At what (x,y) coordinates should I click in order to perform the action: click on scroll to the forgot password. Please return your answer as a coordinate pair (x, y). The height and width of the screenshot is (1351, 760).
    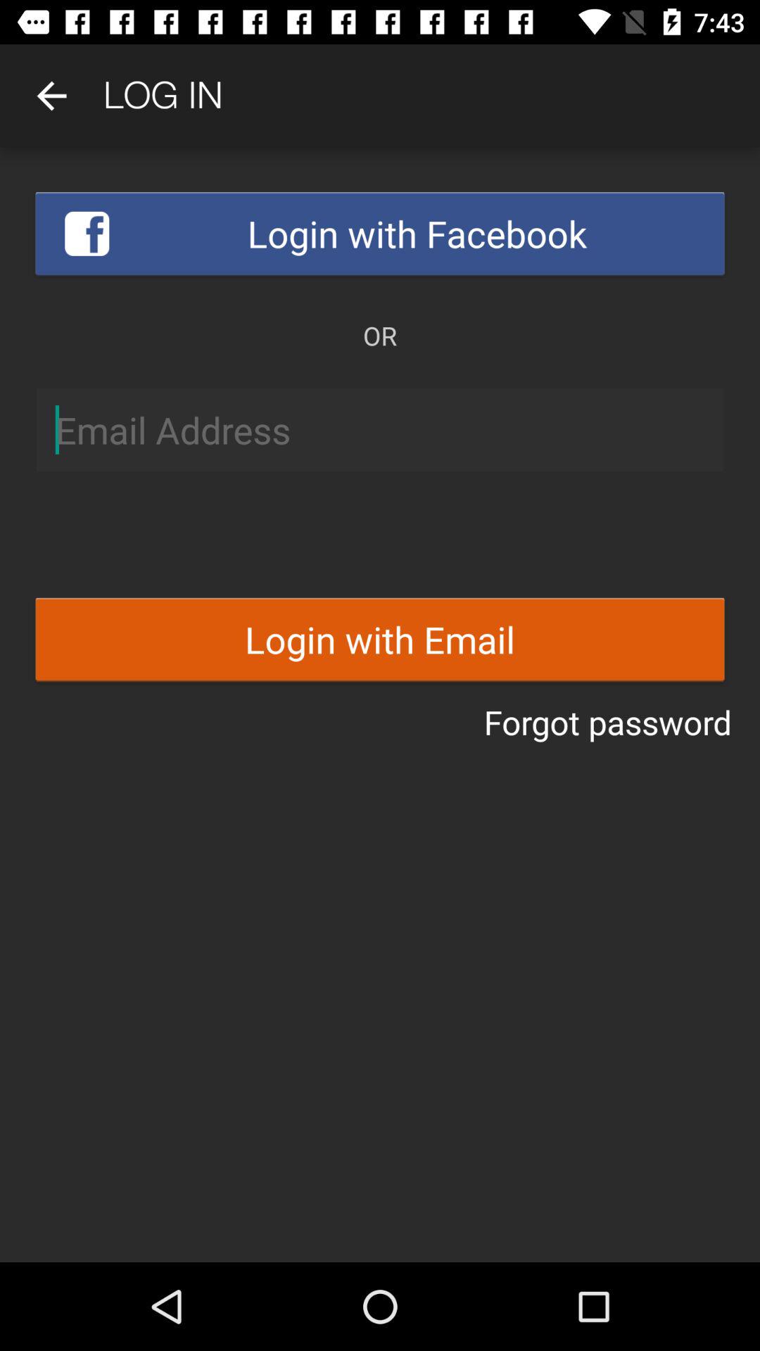
    Looking at the image, I should click on (608, 722).